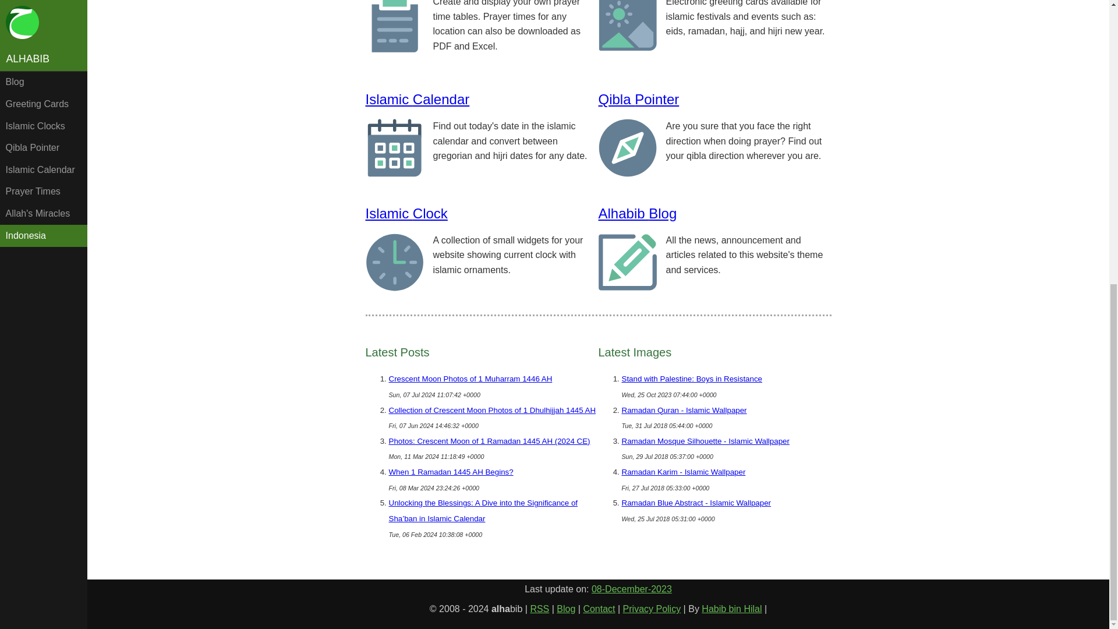 The height and width of the screenshot is (629, 1118). Describe the element at coordinates (566, 609) in the screenshot. I see `Blog` at that location.